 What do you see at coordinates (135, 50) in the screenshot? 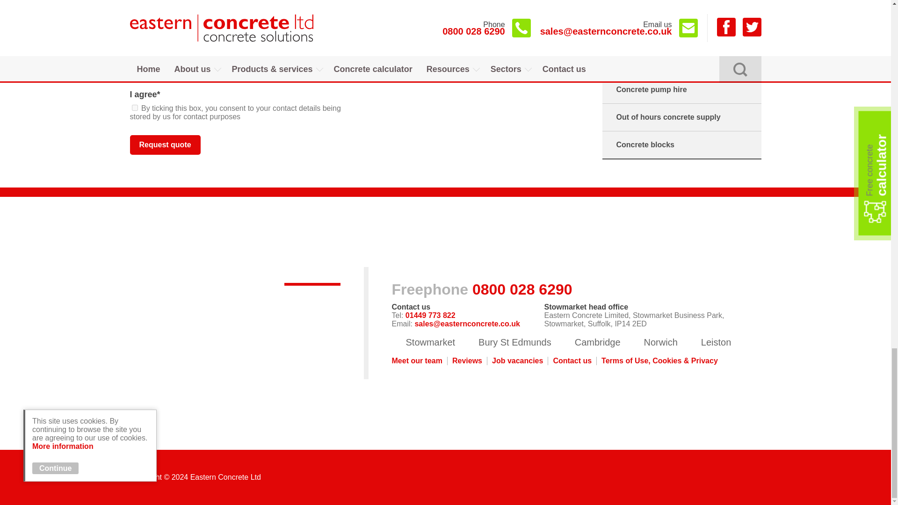
I see `Word of mouth` at bounding box center [135, 50].